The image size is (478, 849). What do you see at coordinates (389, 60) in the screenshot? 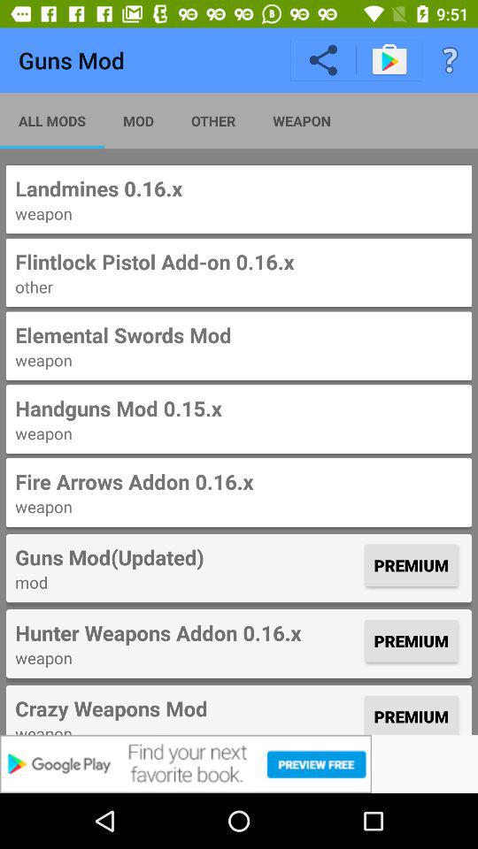
I see `click on the play store icon at the top right corner of the page` at bounding box center [389, 60].